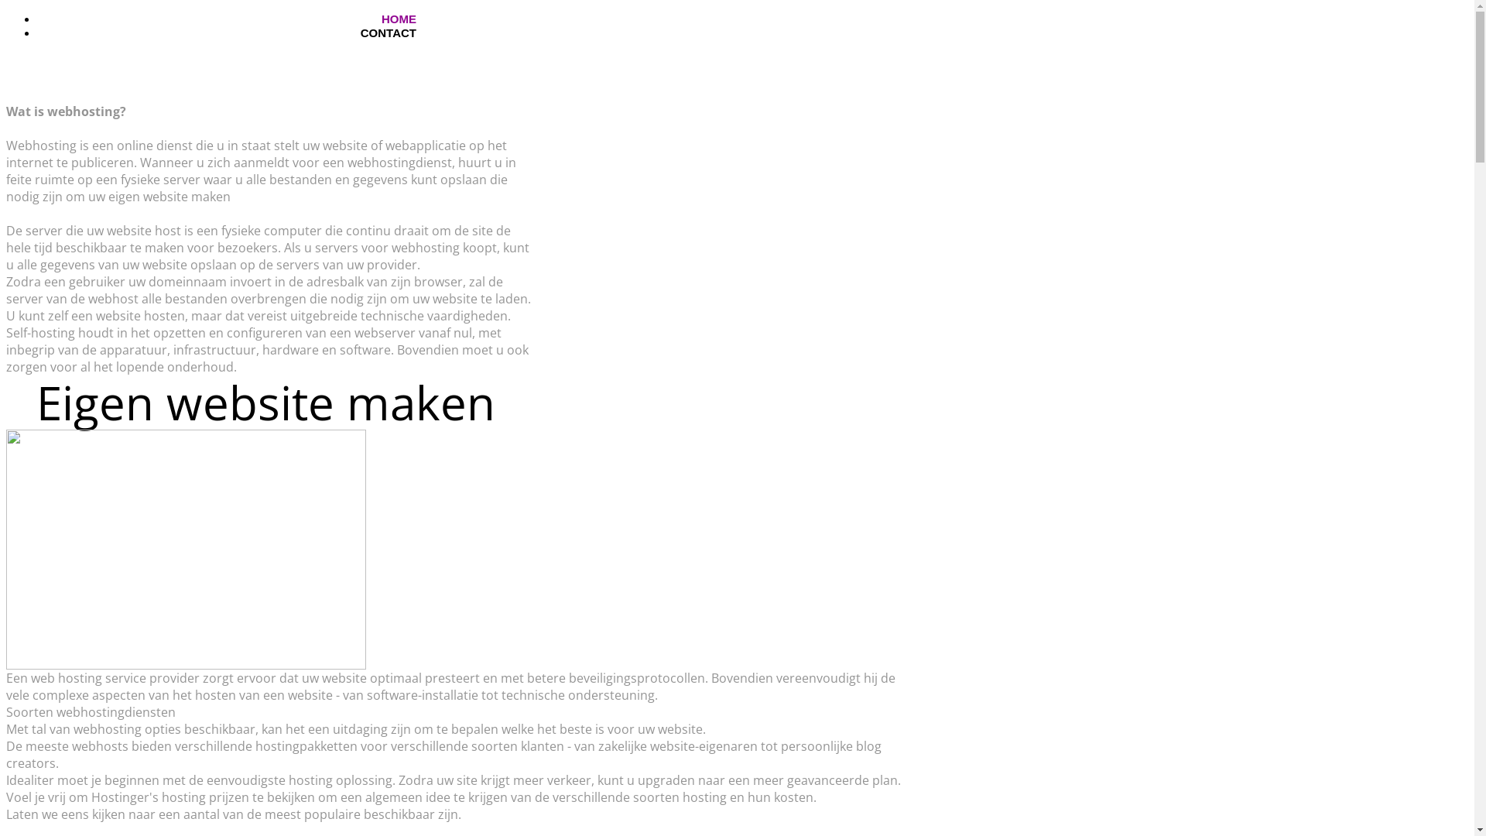 Image resolution: width=1486 pixels, height=836 pixels. What do you see at coordinates (169, 197) in the screenshot?
I see `eigen website maken` at bounding box center [169, 197].